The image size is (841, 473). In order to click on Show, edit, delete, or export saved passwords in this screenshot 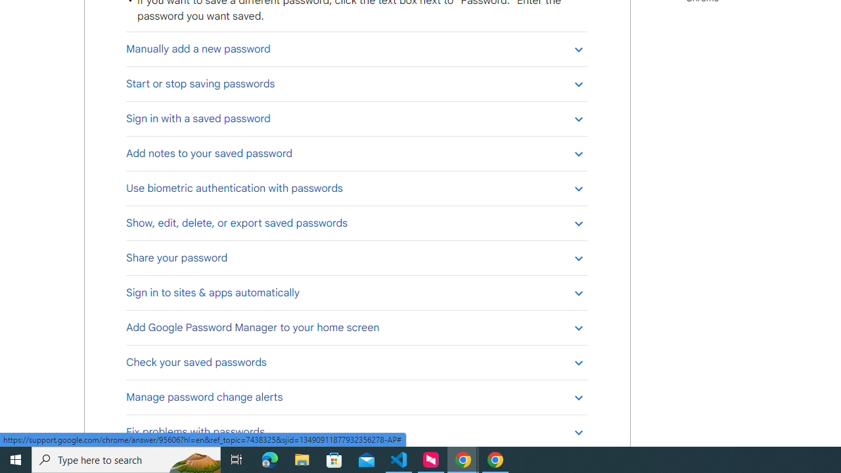, I will do `click(356, 223)`.